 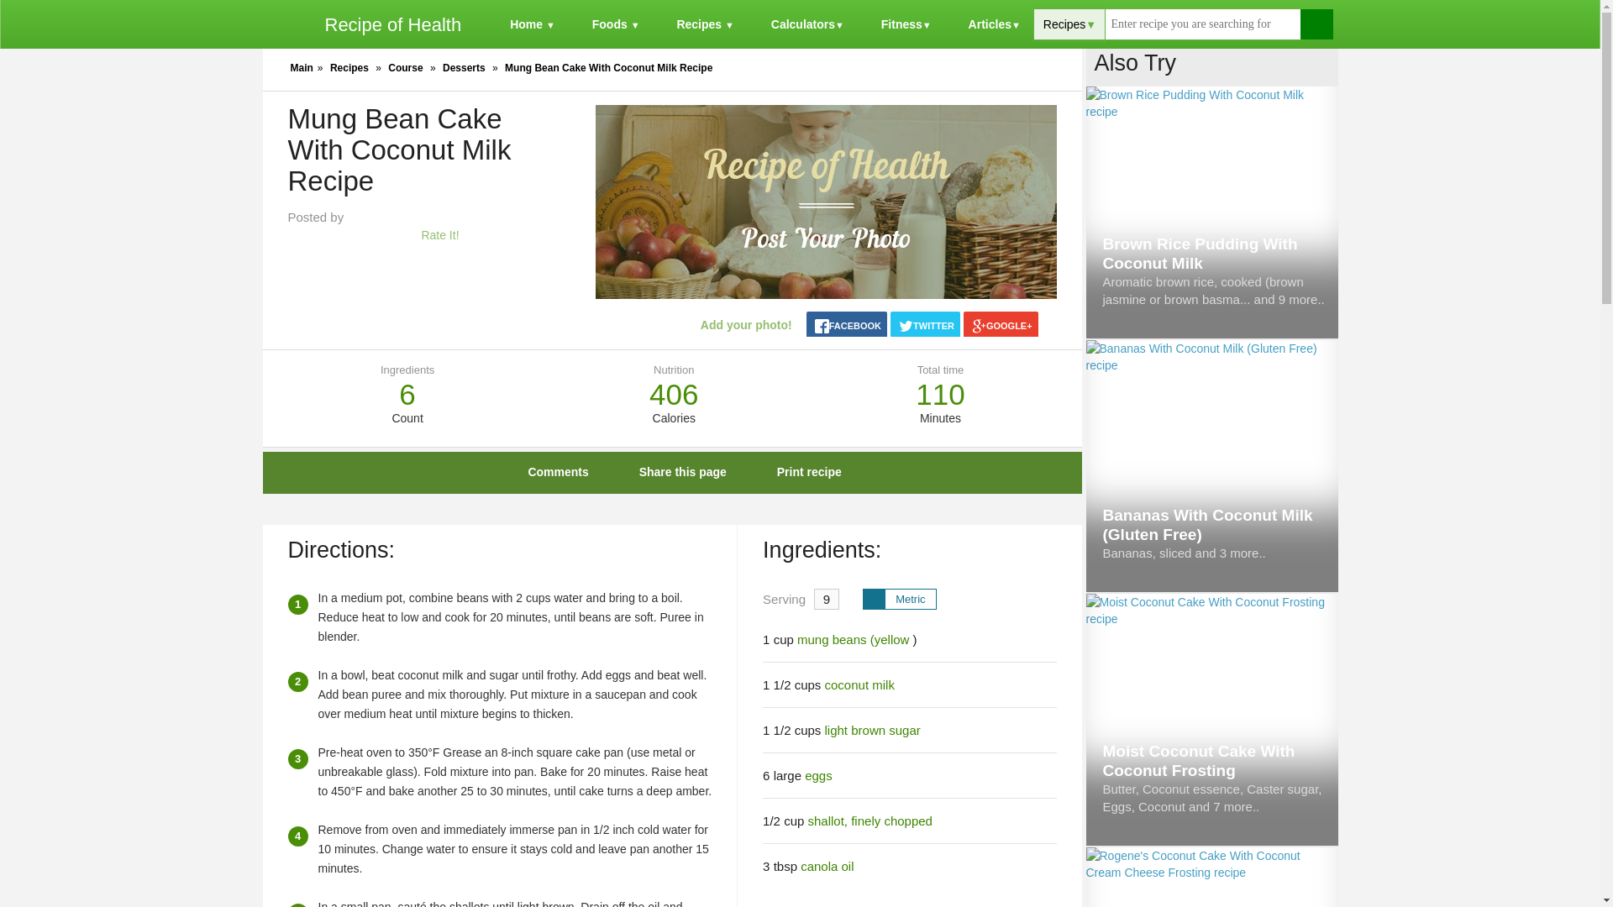 I want to click on 9, so click(x=827, y=598).